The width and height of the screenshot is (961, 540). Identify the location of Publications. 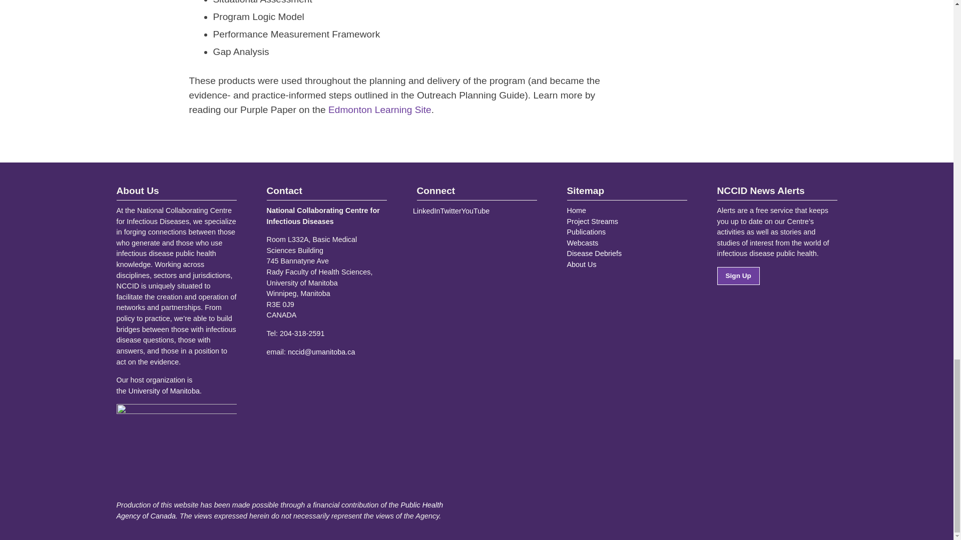
(586, 231).